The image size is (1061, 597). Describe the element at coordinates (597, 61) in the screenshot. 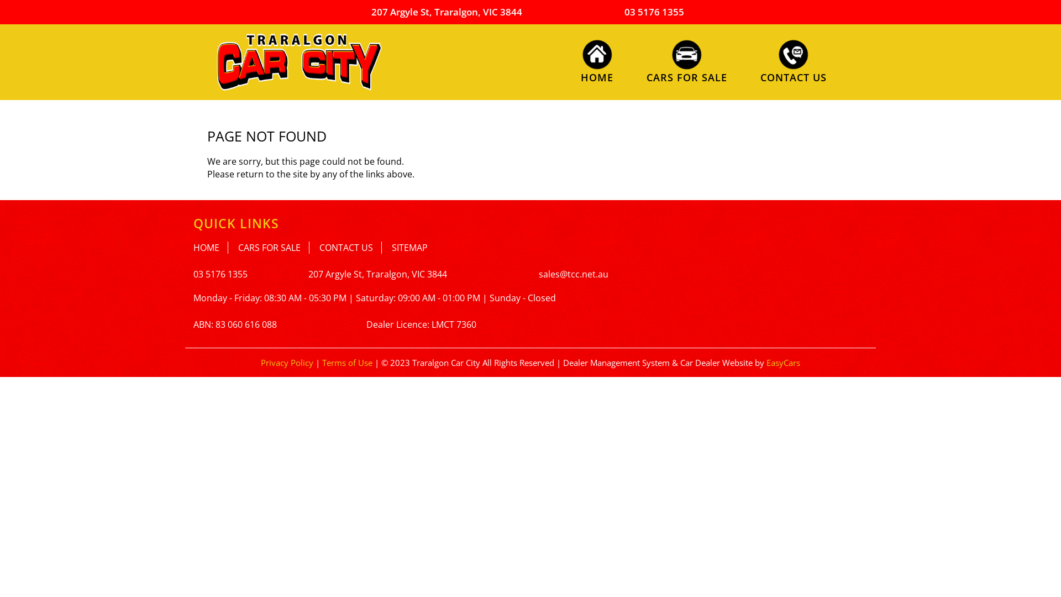

I see `HOME` at that location.